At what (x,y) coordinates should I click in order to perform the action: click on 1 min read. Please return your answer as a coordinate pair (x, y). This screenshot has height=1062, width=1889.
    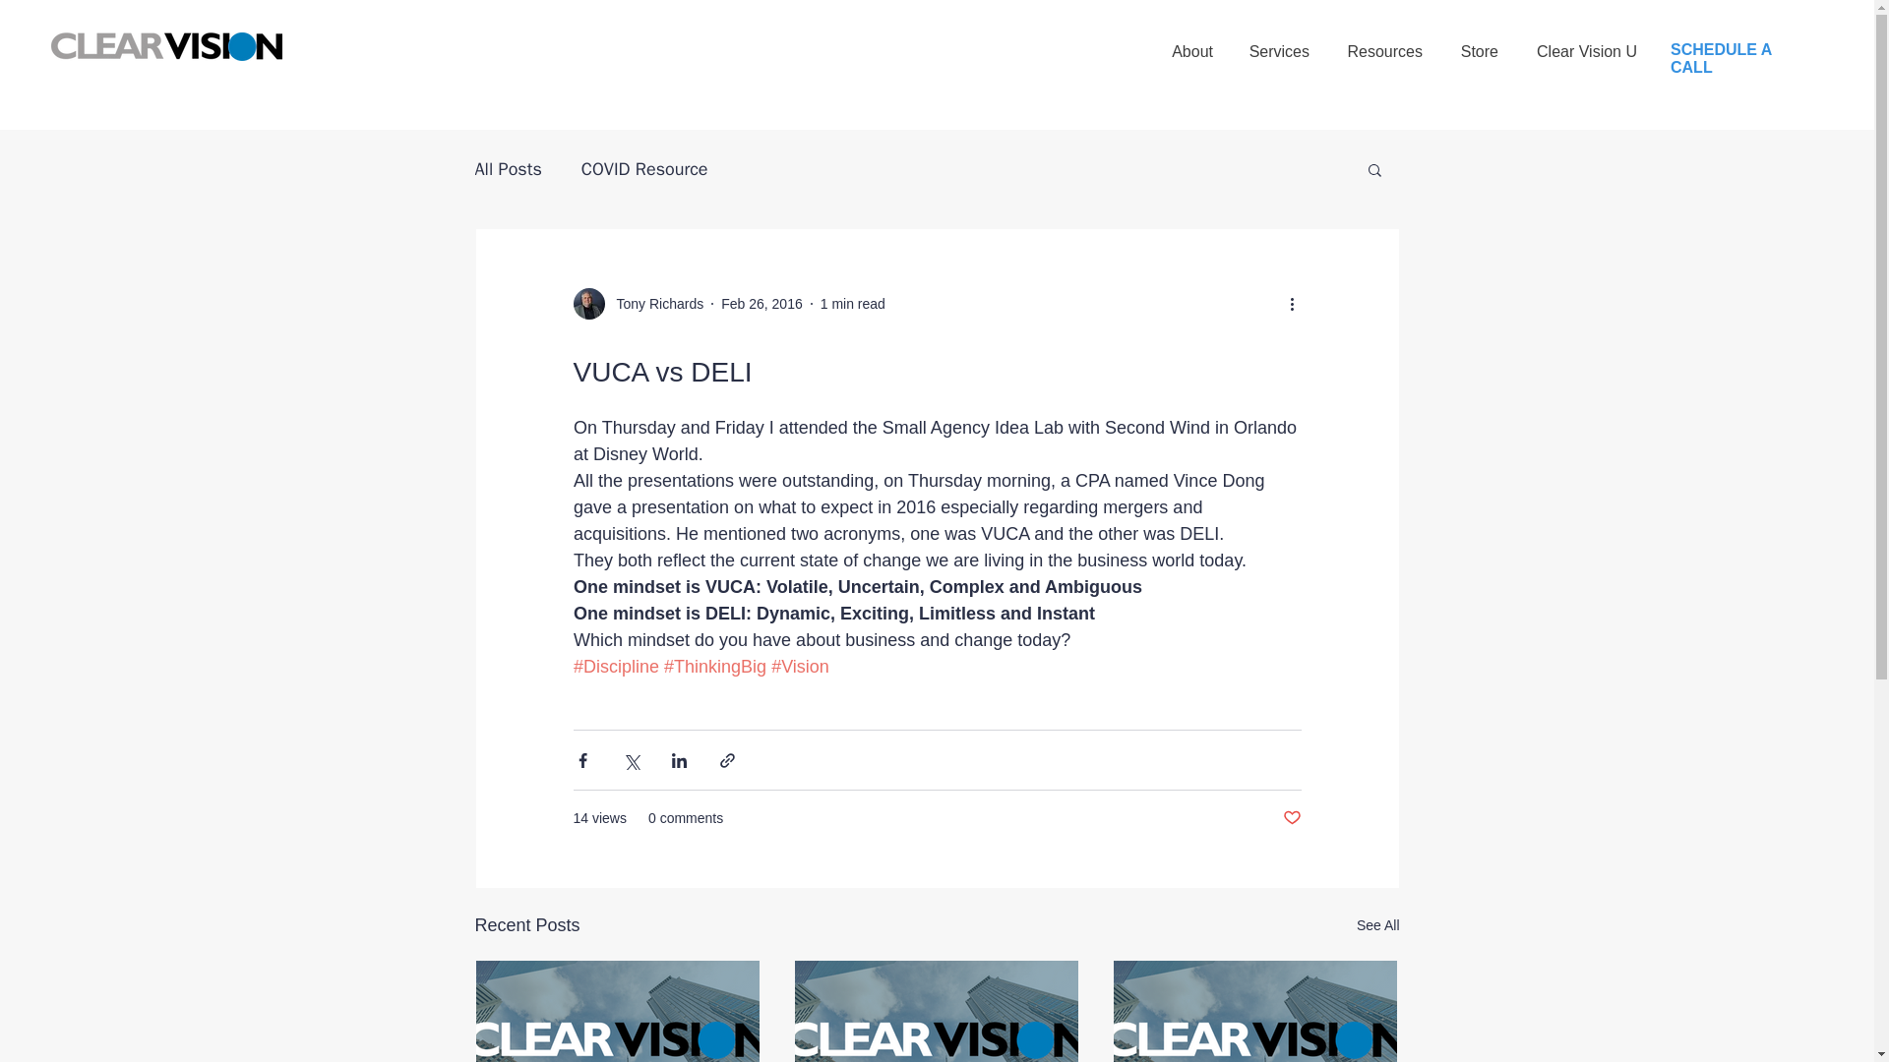
    Looking at the image, I should click on (852, 303).